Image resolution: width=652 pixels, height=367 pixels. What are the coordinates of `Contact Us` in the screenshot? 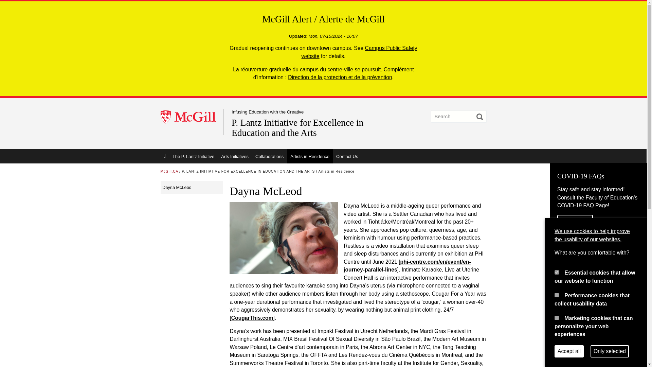 It's located at (347, 156).